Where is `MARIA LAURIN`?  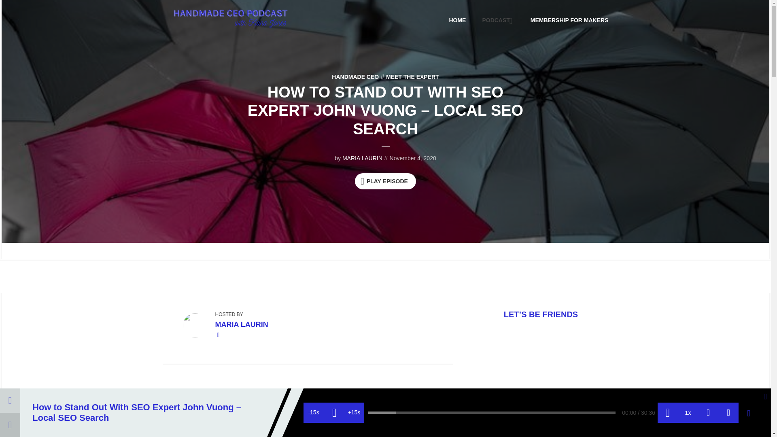 MARIA LAURIN is located at coordinates (241, 325).